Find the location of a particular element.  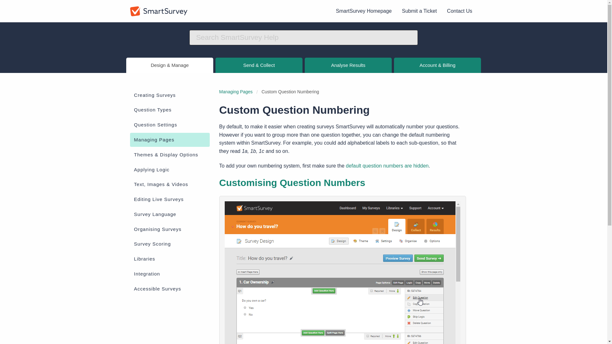

Managing Pages is located at coordinates (236, 91).